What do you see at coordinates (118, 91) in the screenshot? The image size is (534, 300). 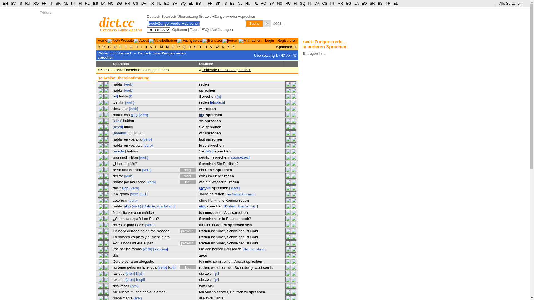 I see `hablar` at bounding box center [118, 91].